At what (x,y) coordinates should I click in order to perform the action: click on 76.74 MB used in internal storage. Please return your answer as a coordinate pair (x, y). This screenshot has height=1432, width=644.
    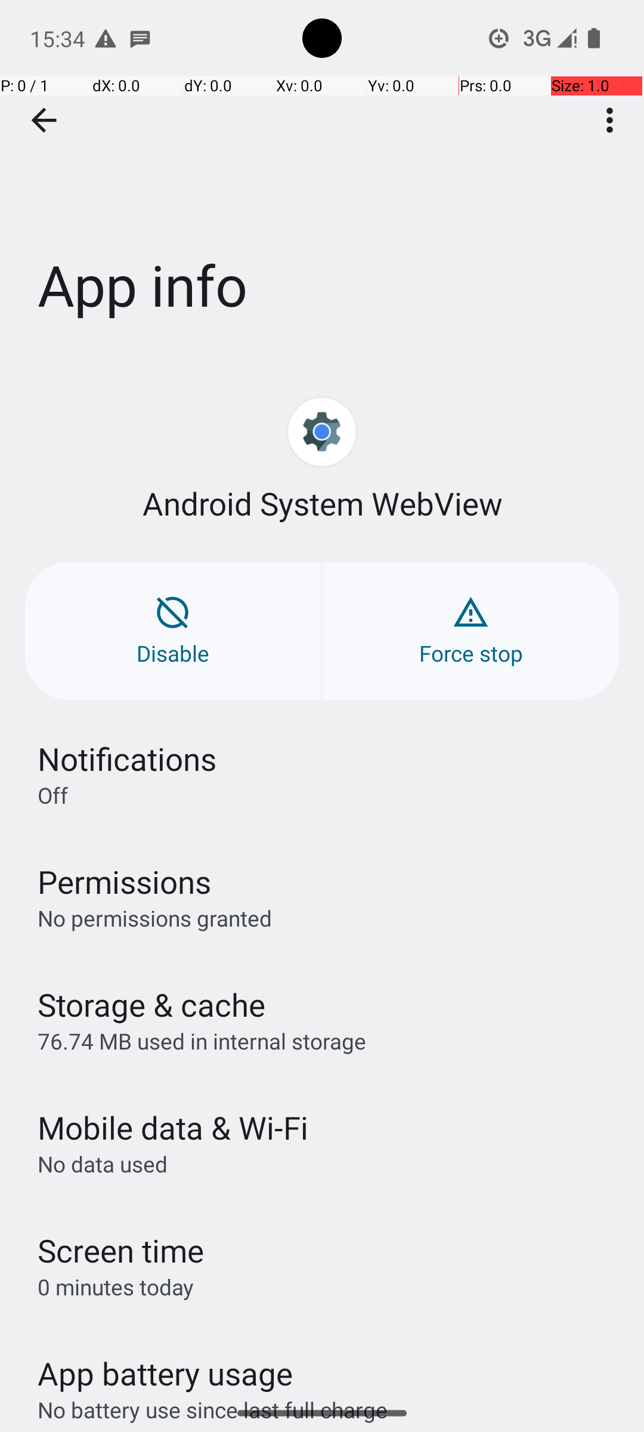
    Looking at the image, I should click on (202, 1041).